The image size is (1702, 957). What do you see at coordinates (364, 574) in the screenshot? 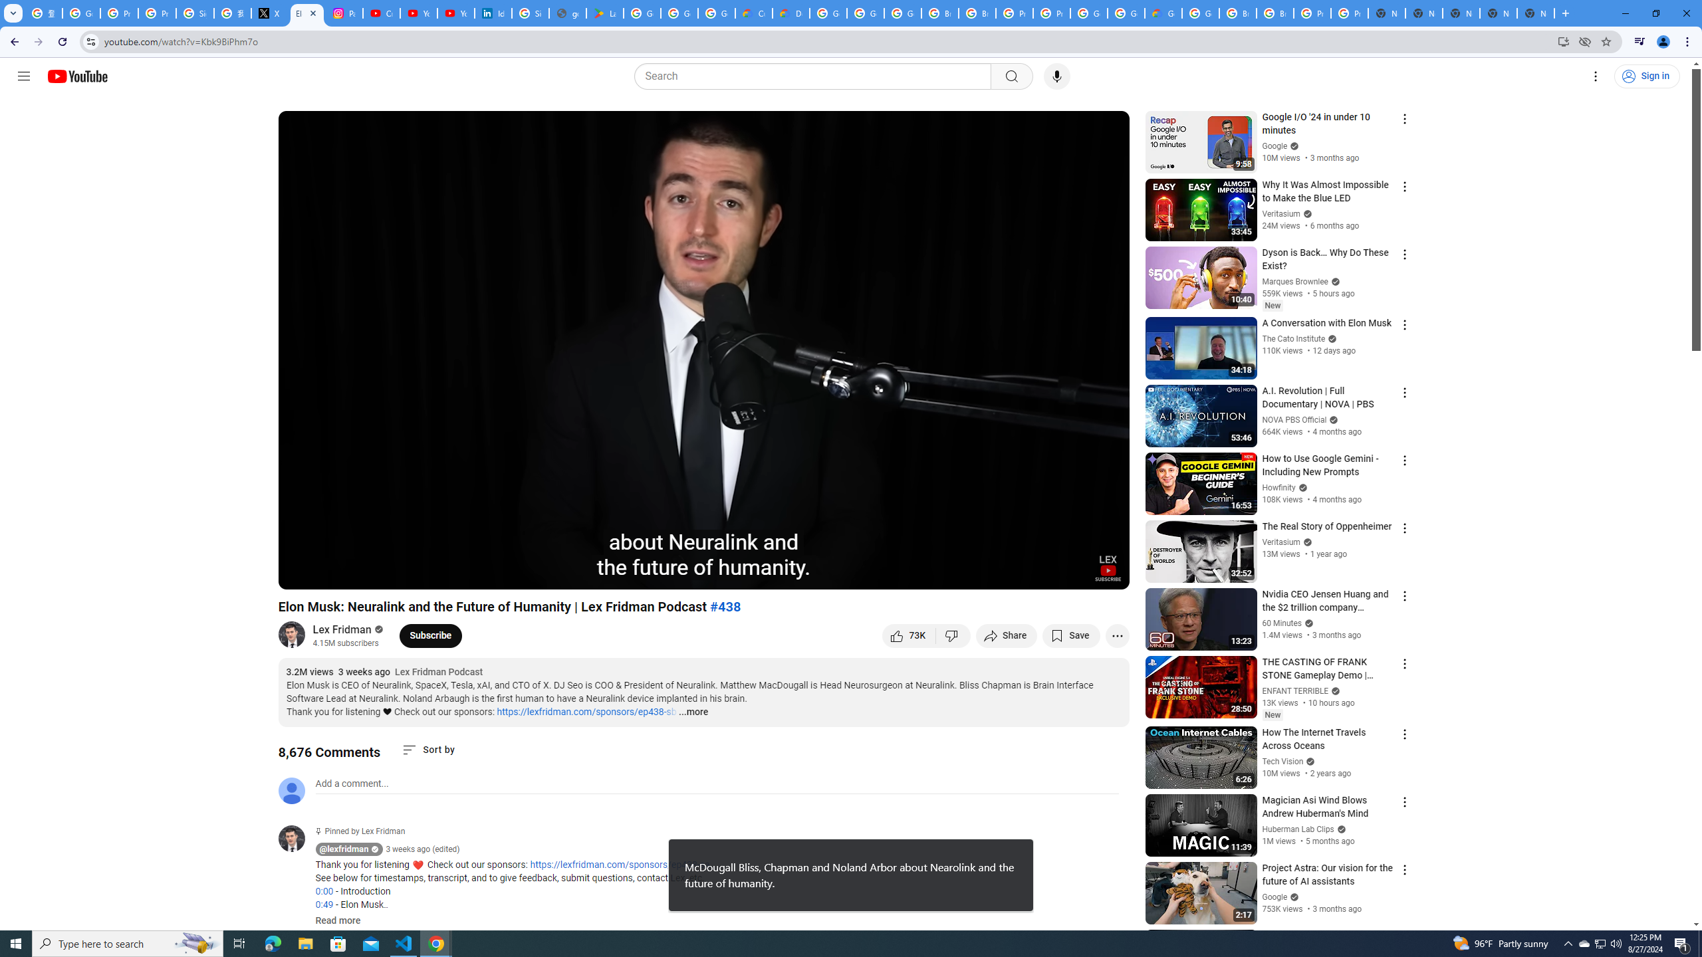
I see `Mute (m)` at bounding box center [364, 574].